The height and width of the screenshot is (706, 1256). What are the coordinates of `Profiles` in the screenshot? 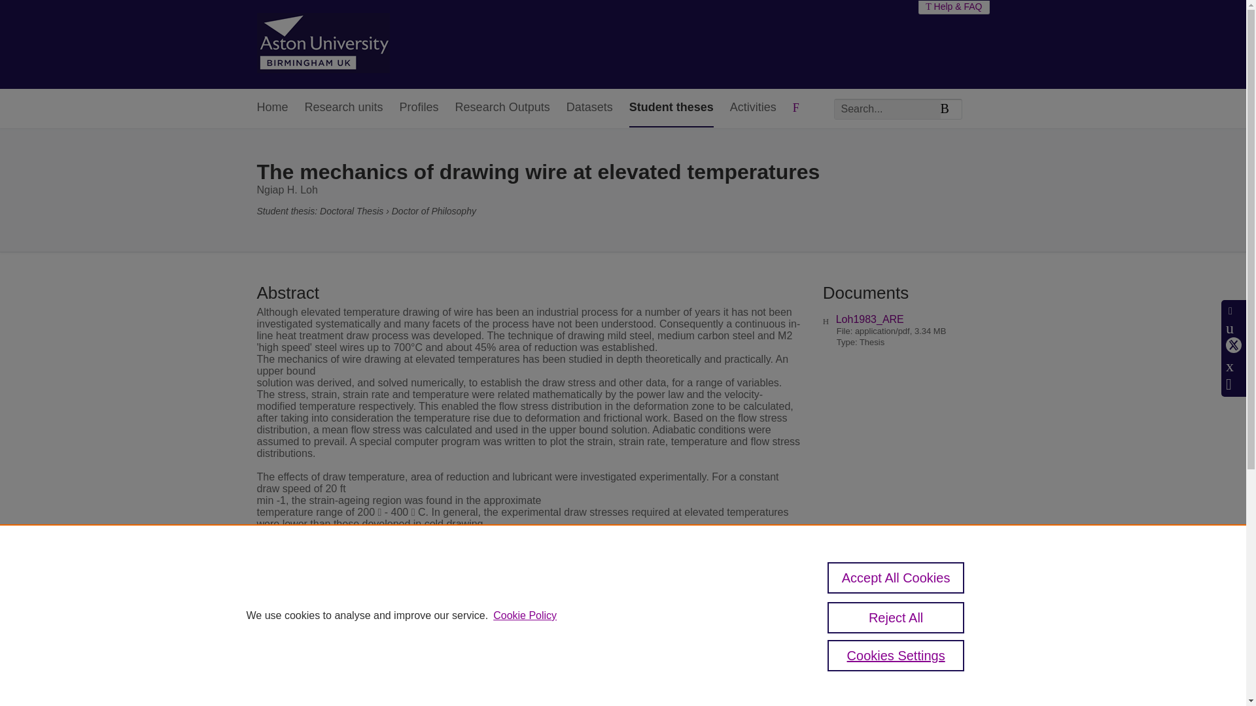 It's located at (419, 109).